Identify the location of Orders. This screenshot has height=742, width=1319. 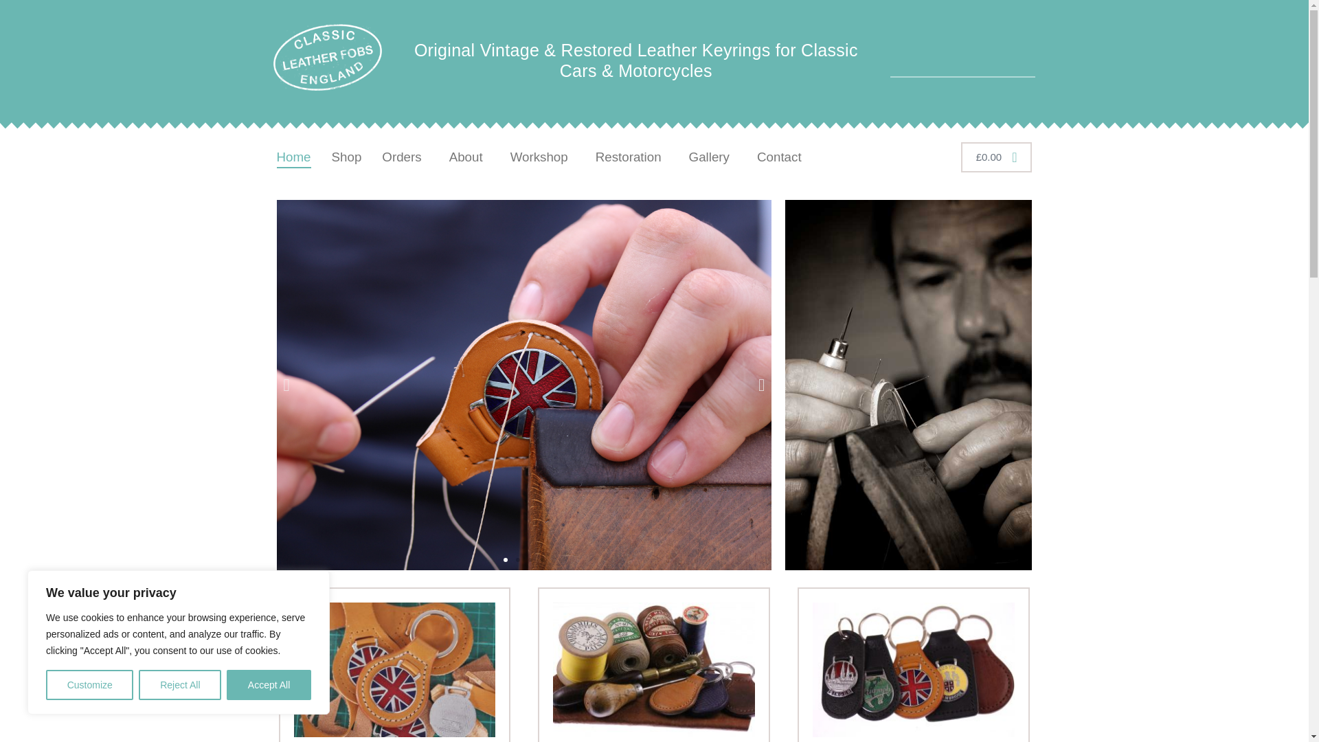
(405, 157).